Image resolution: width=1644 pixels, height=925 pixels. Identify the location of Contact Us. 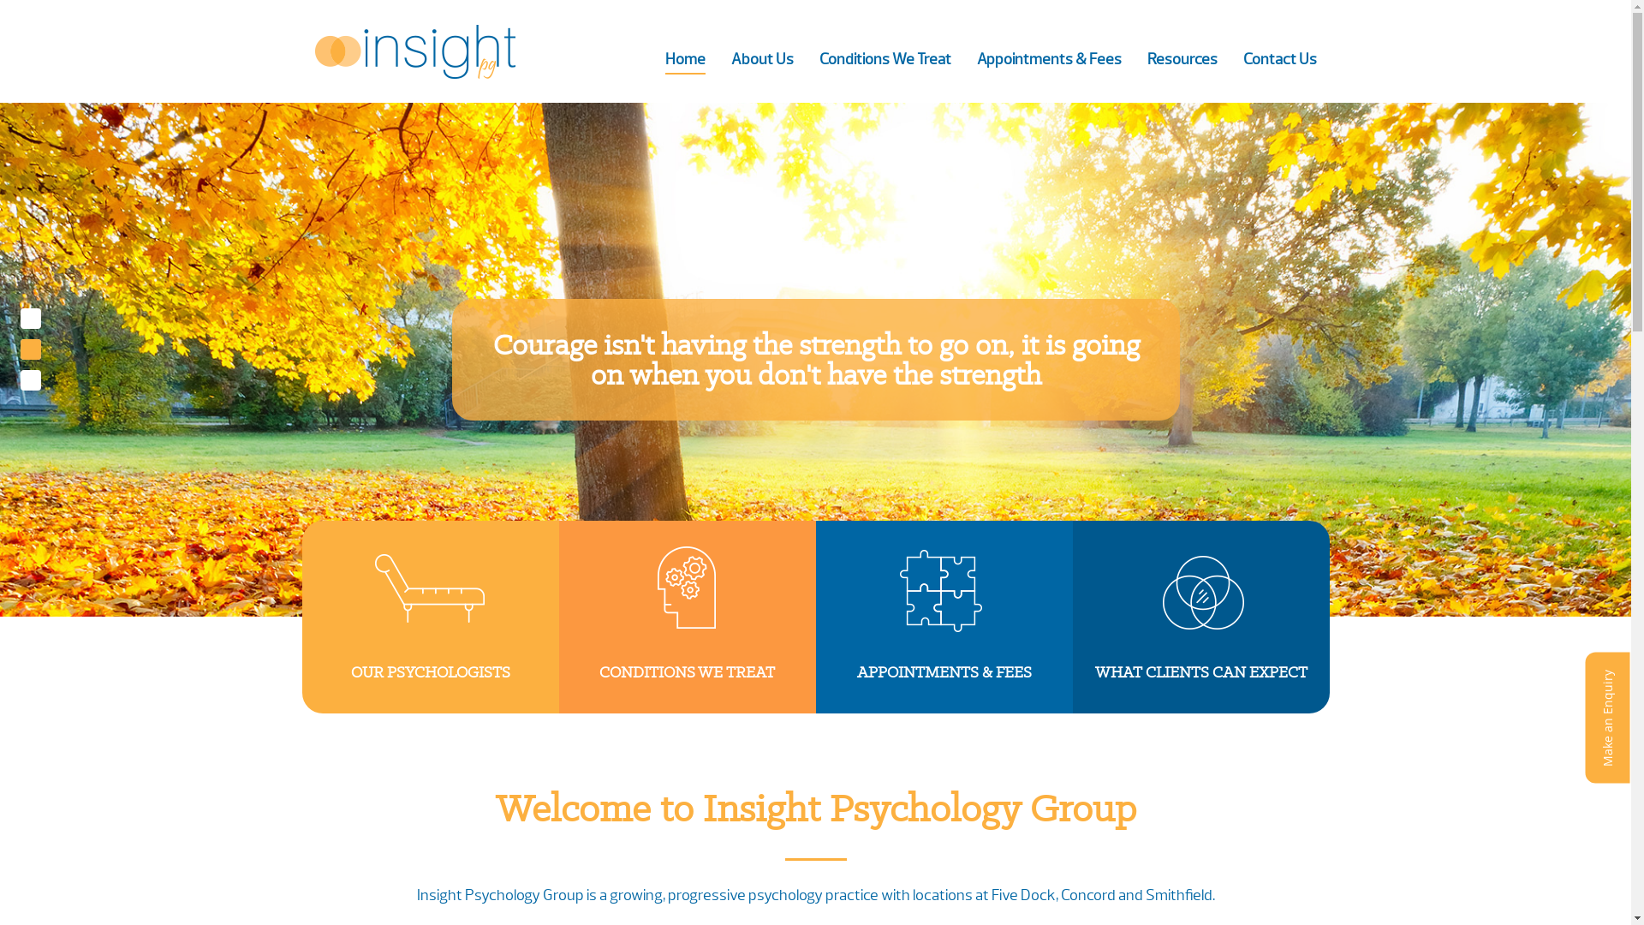
(1280, 60).